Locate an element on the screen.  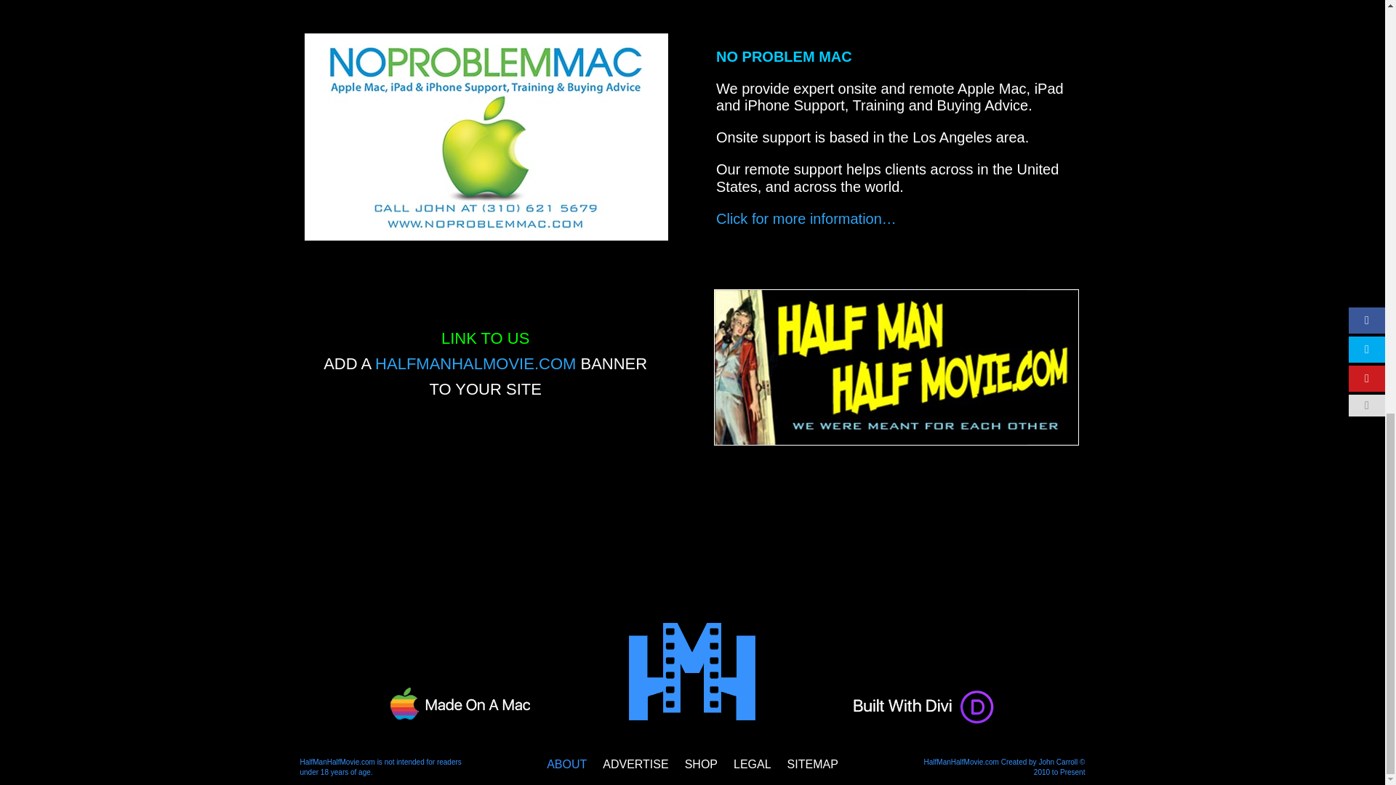
MOAM-200 is located at coordinates (460, 704).